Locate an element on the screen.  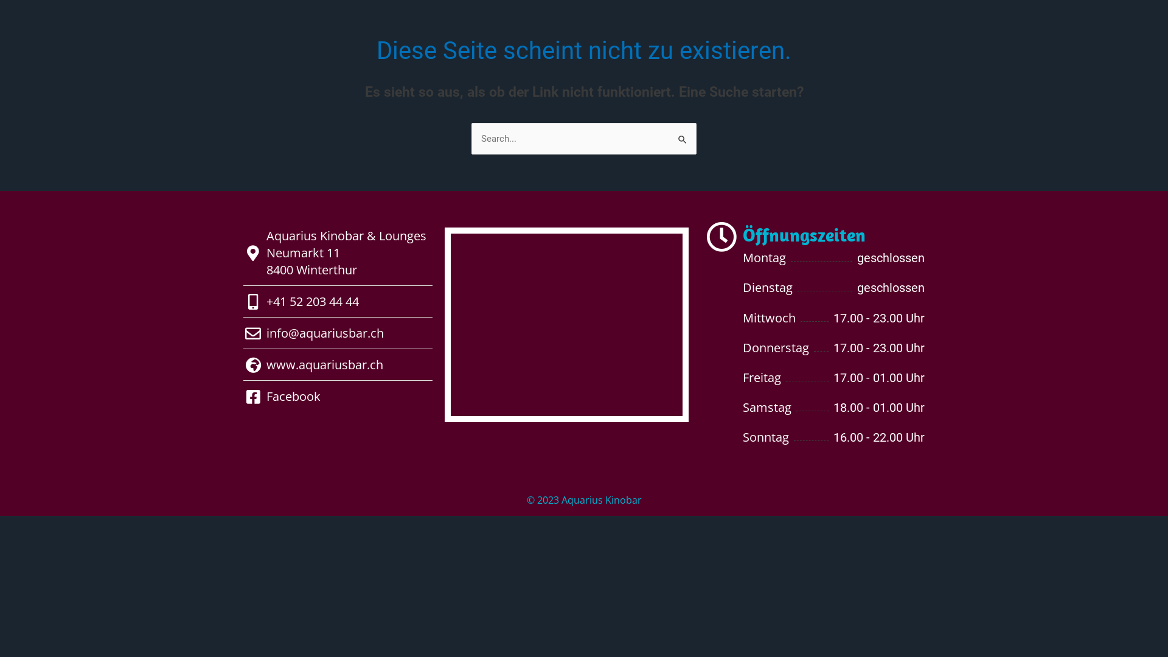
www.aquariusbar.ch is located at coordinates (338, 365).